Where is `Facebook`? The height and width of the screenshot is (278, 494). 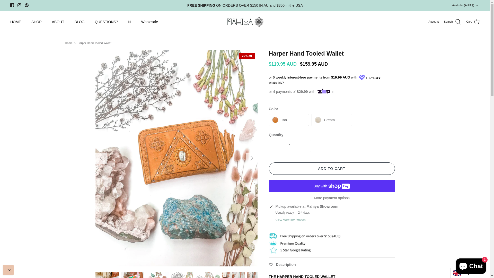 Facebook is located at coordinates (12, 5).